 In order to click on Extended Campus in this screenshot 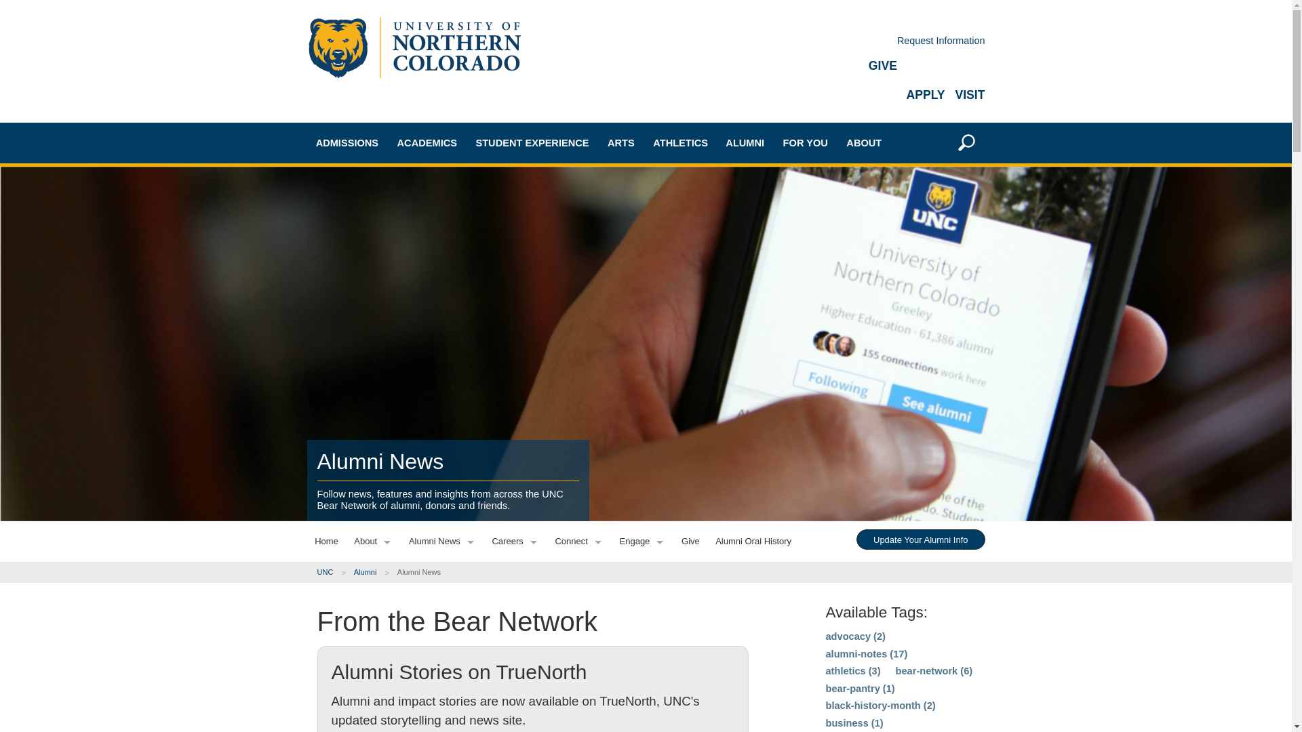, I will do `click(374, 300)`.